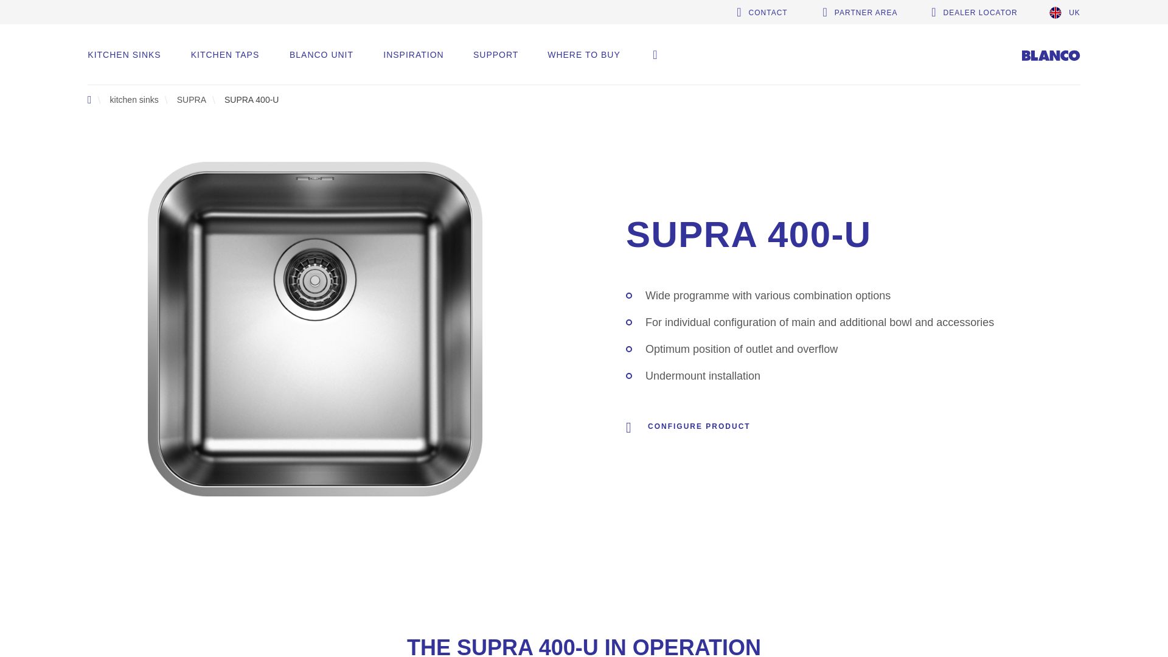 Image resolution: width=1168 pixels, height=657 pixels. I want to click on Contact, so click(762, 12).